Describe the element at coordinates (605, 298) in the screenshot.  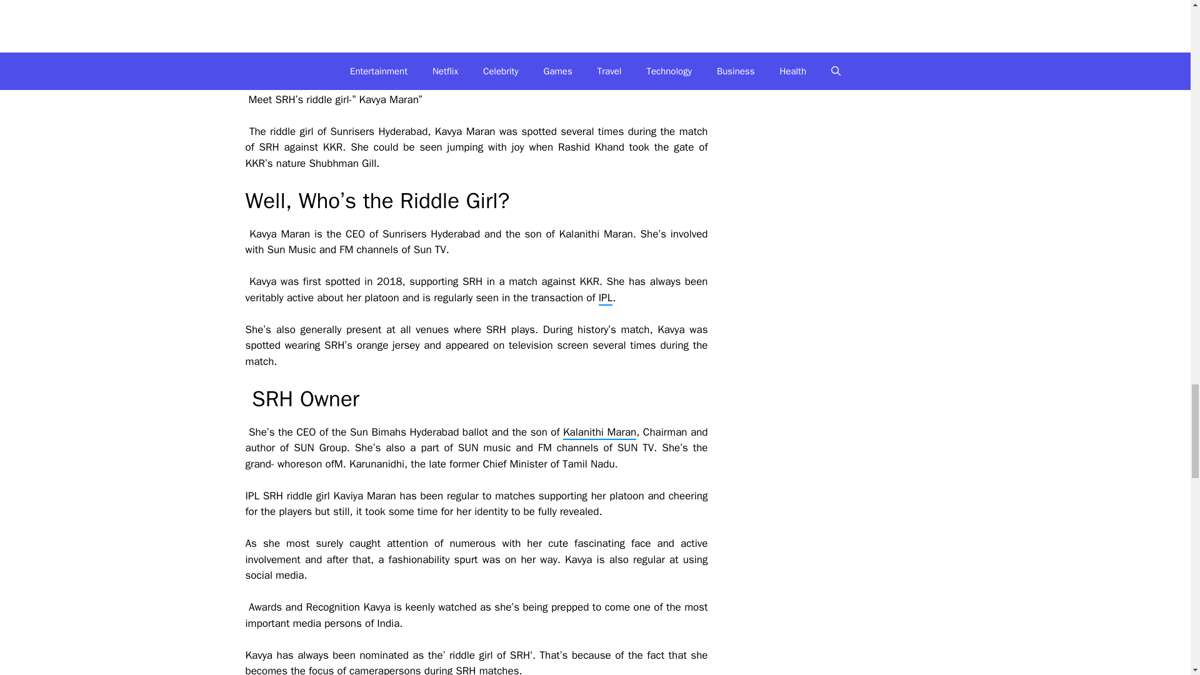
I see `IPL` at that location.